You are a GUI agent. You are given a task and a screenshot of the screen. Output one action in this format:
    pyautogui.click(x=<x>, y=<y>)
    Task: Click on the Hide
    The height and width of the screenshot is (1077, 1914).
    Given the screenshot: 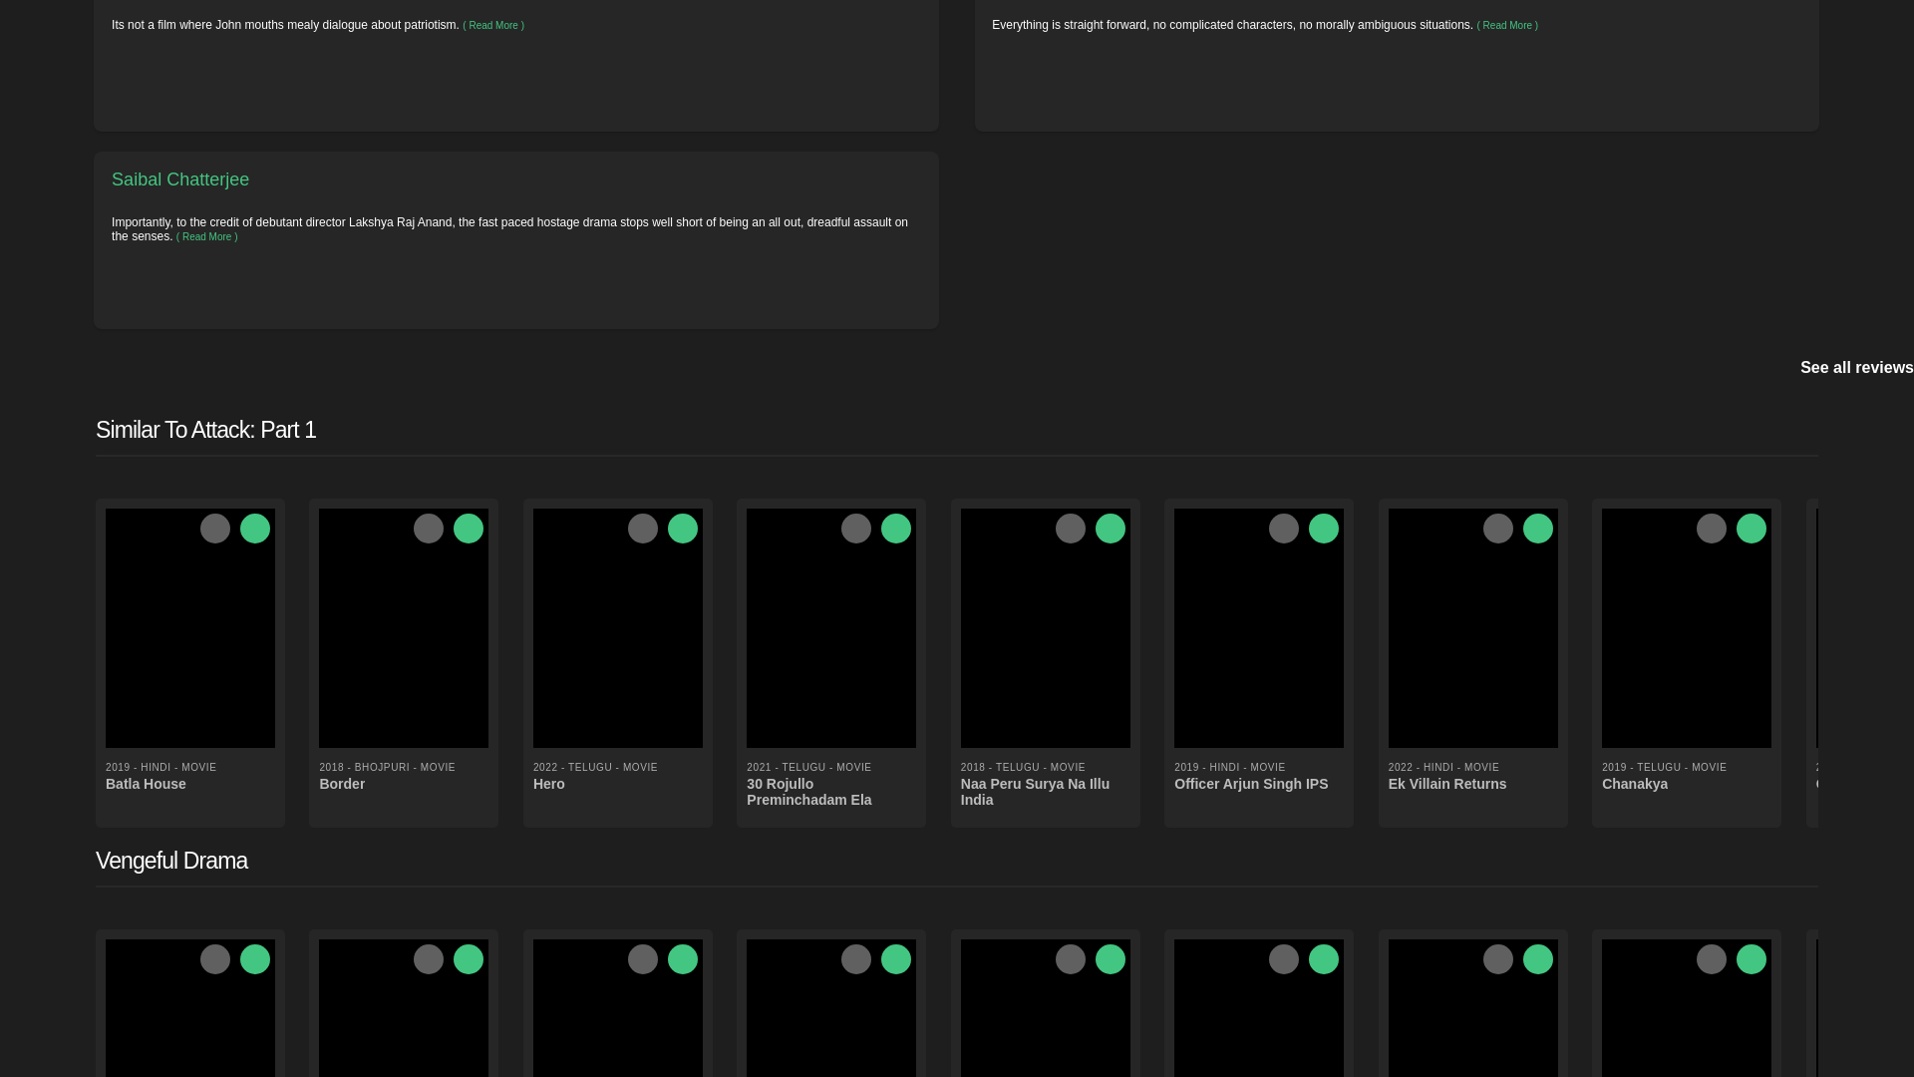 What is the action you would take?
    pyautogui.click(x=429, y=529)
    